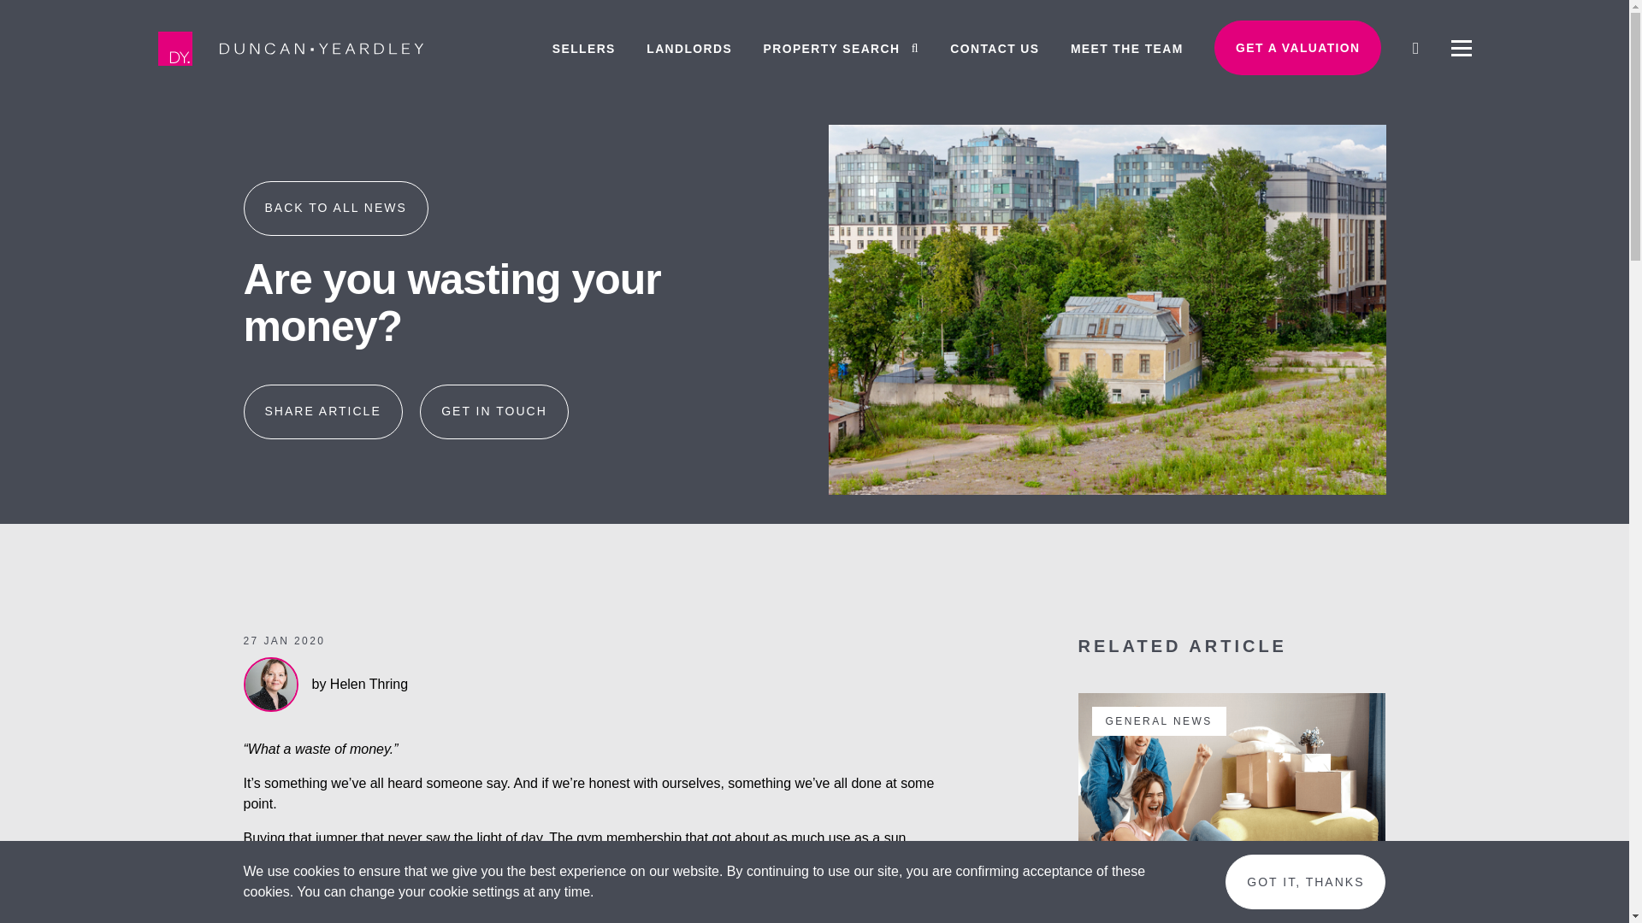  I want to click on SELLERS, so click(583, 39).